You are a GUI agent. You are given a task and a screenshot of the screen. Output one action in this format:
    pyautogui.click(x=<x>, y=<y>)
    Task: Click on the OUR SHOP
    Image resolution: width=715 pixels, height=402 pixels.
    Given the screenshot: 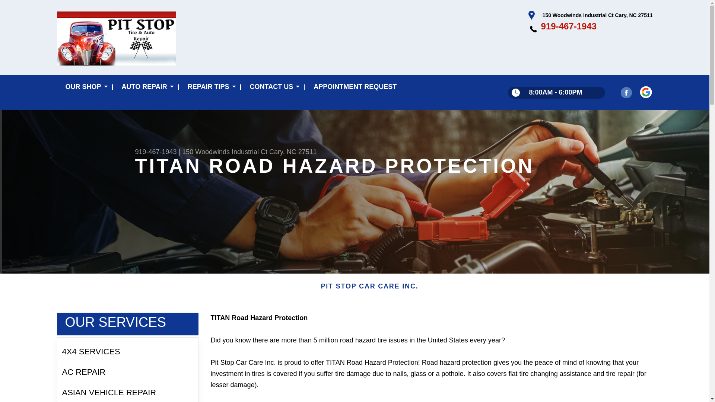 What is the action you would take?
    pyautogui.click(x=85, y=87)
    